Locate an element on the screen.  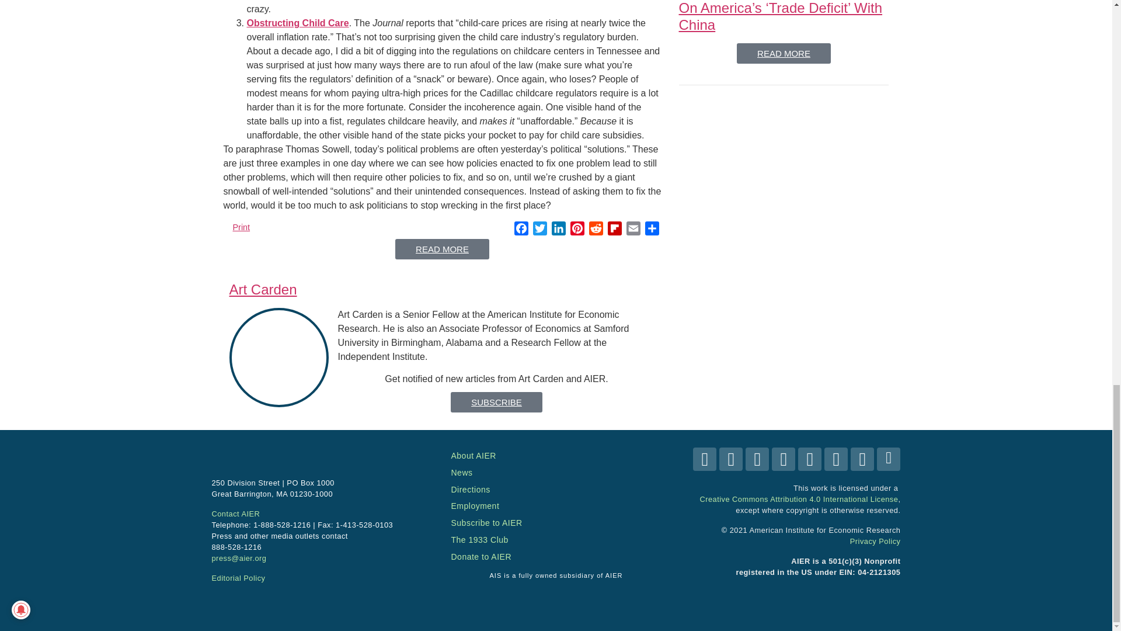
Reddit is located at coordinates (596, 230).